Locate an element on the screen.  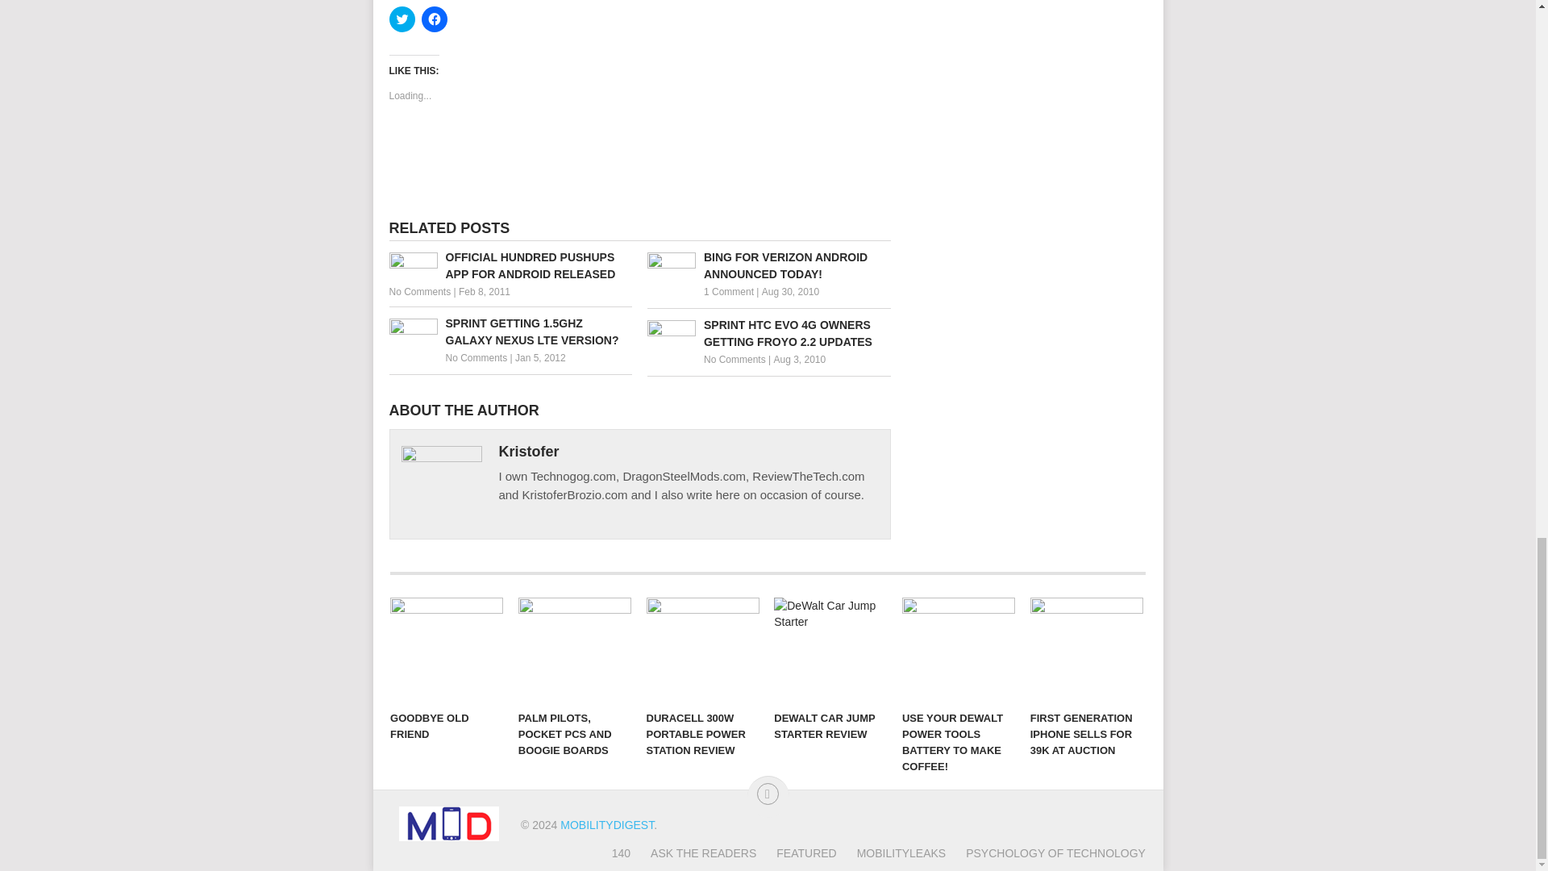
No Comments is located at coordinates (419, 292).